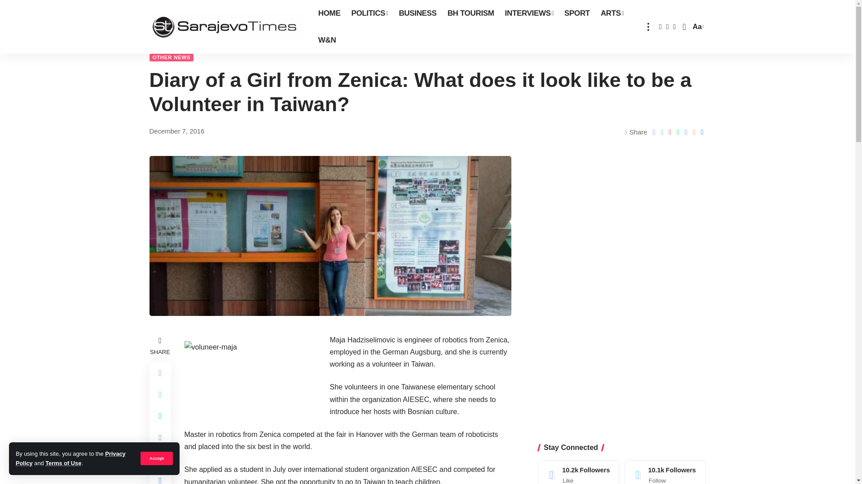  What do you see at coordinates (612, 13) in the screenshot?
I see `ARTS` at bounding box center [612, 13].